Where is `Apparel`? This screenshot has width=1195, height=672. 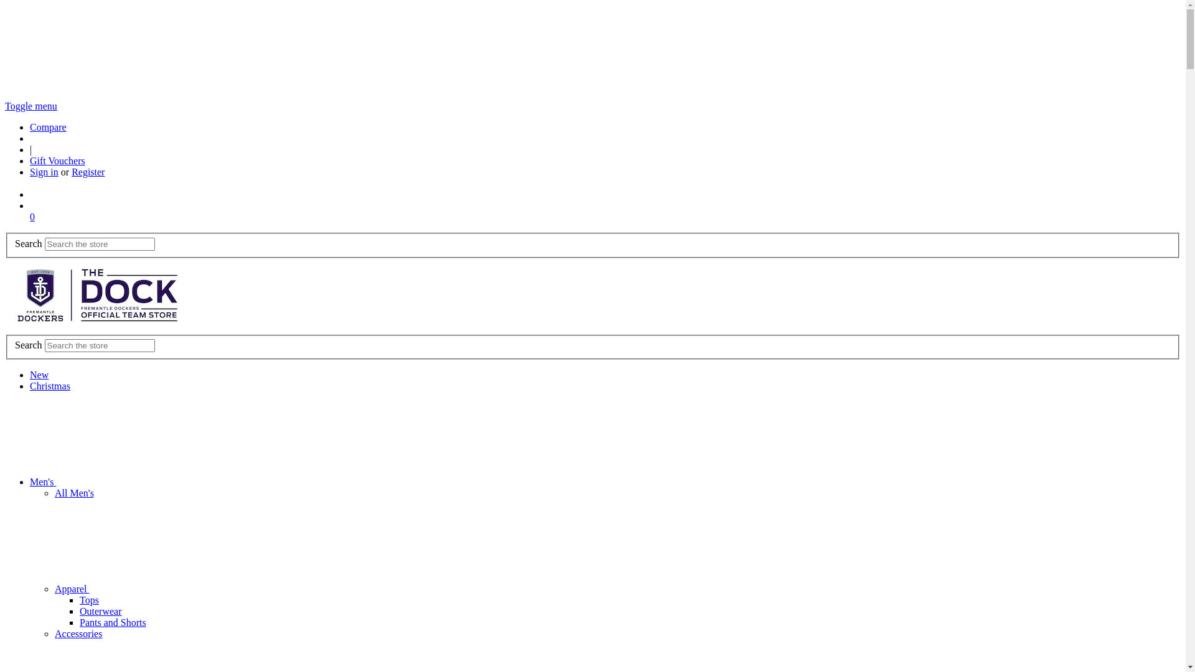
Apparel is located at coordinates (166, 589).